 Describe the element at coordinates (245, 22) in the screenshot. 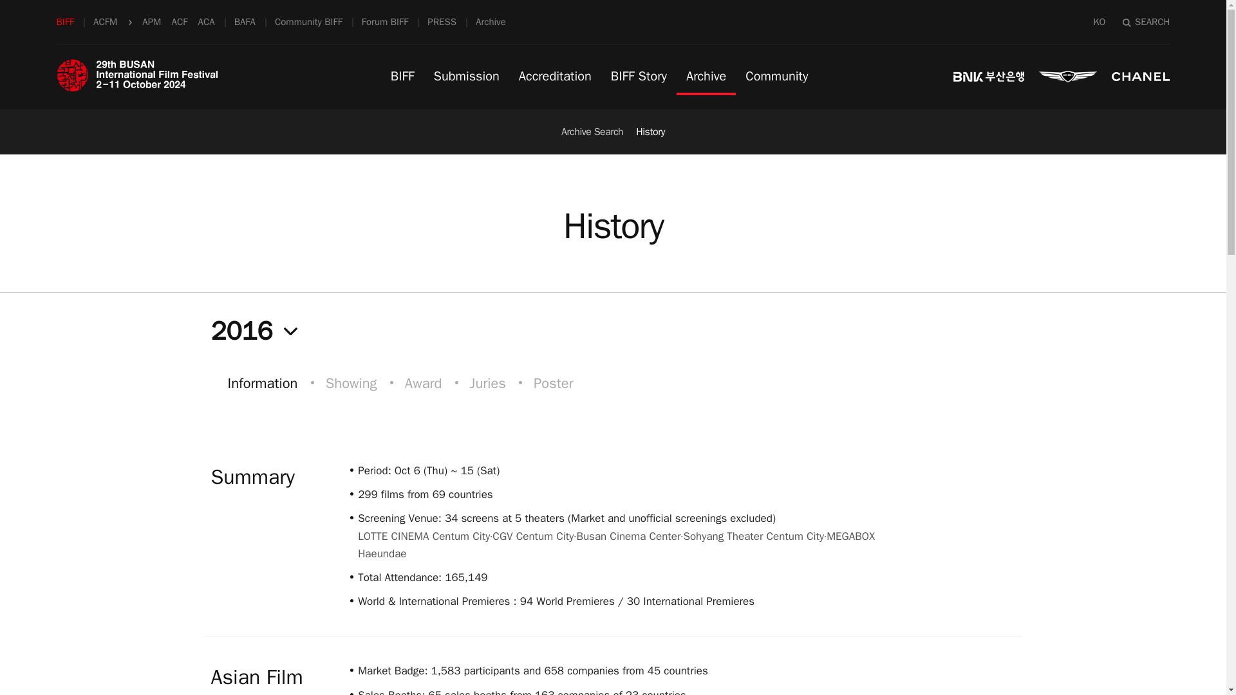

I see `BAFA` at that location.